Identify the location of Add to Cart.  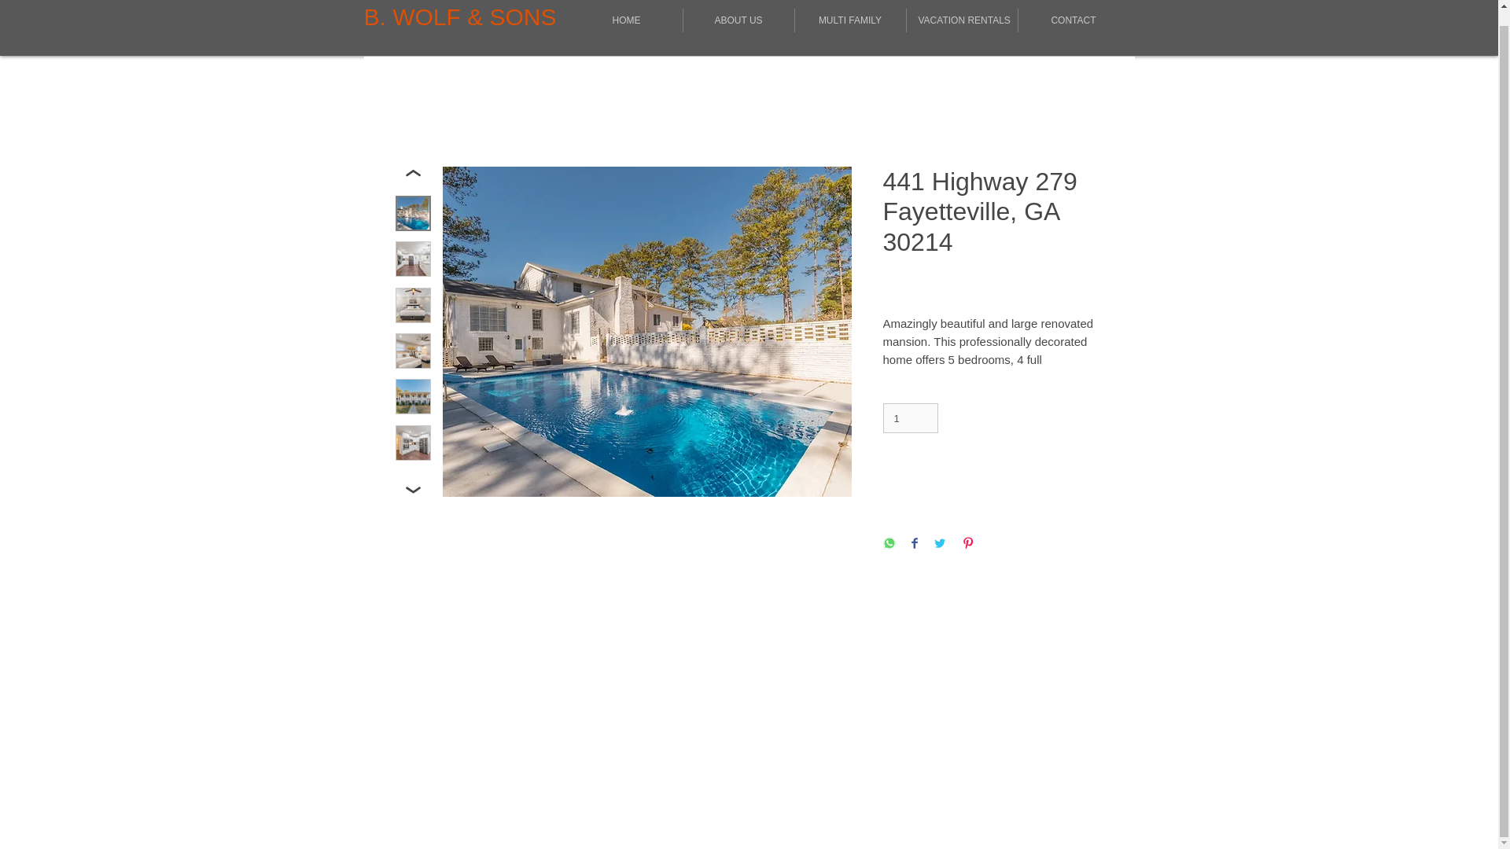
(992, 474).